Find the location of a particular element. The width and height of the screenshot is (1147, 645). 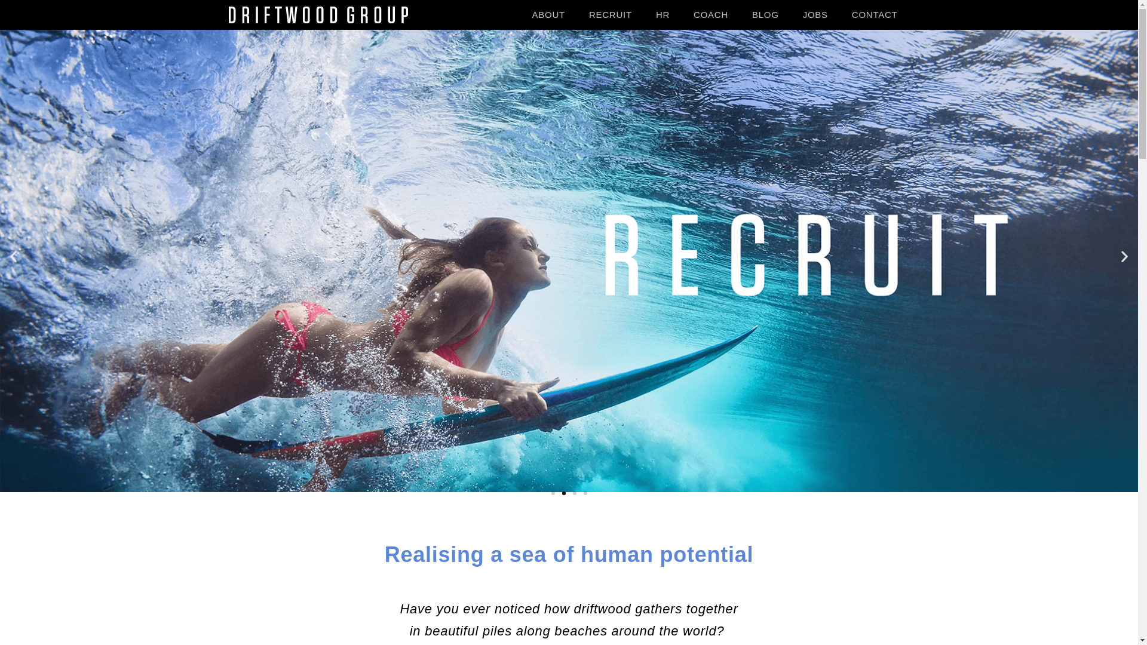

COACH is located at coordinates (711, 15).